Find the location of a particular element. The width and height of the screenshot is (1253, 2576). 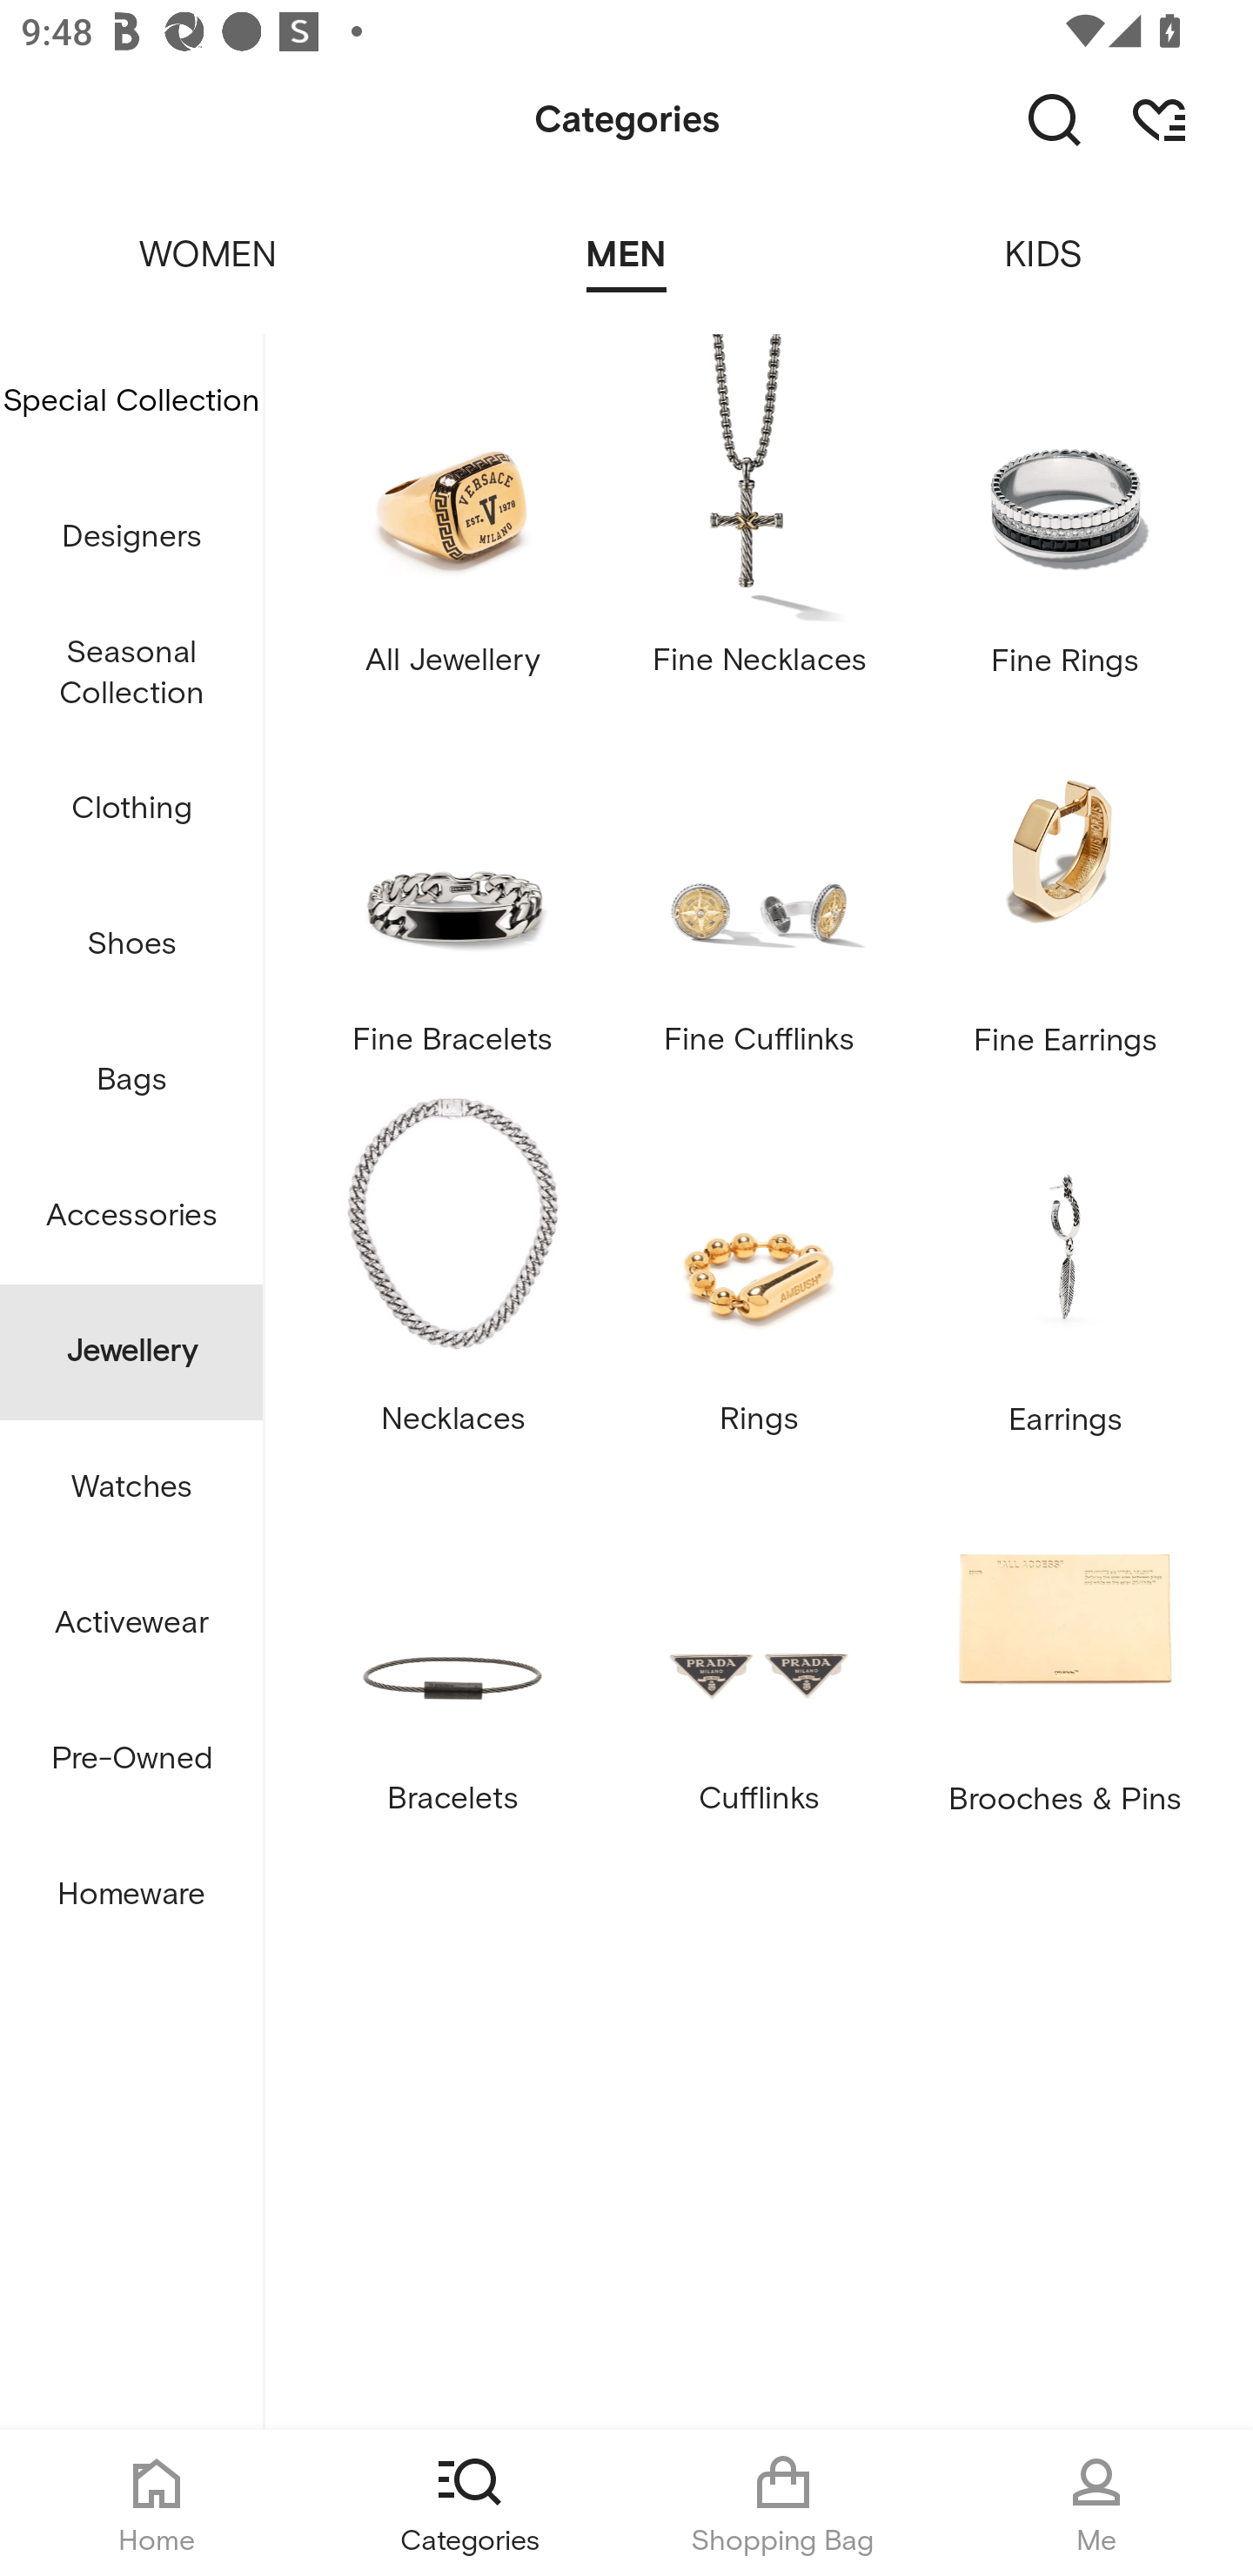

Shopping Bag is located at coordinates (783, 2503).